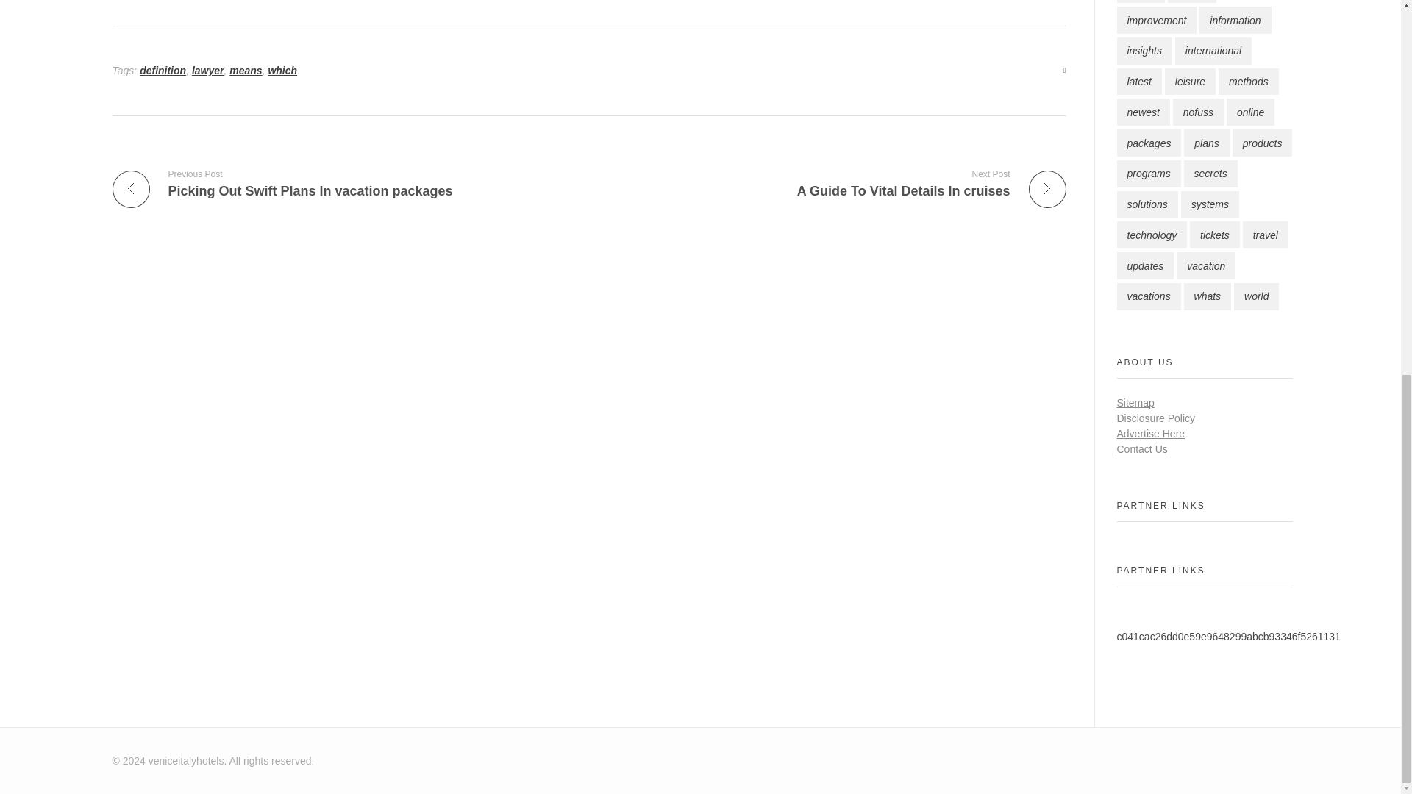 The image size is (1412, 794). What do you see at coordinates (208, 70) in the screenshot?
I see `lawyer` at bounding box center [208, 70].